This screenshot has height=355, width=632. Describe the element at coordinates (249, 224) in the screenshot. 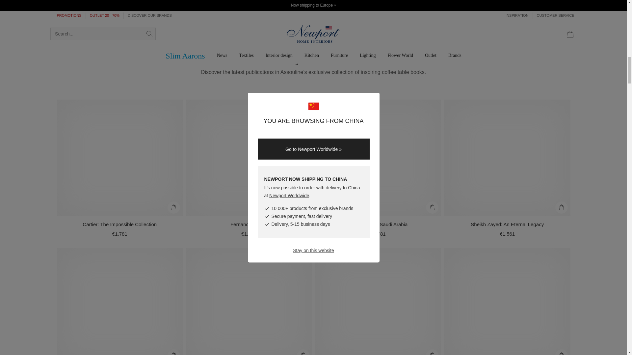

I see `Fernando Botero` at that location.